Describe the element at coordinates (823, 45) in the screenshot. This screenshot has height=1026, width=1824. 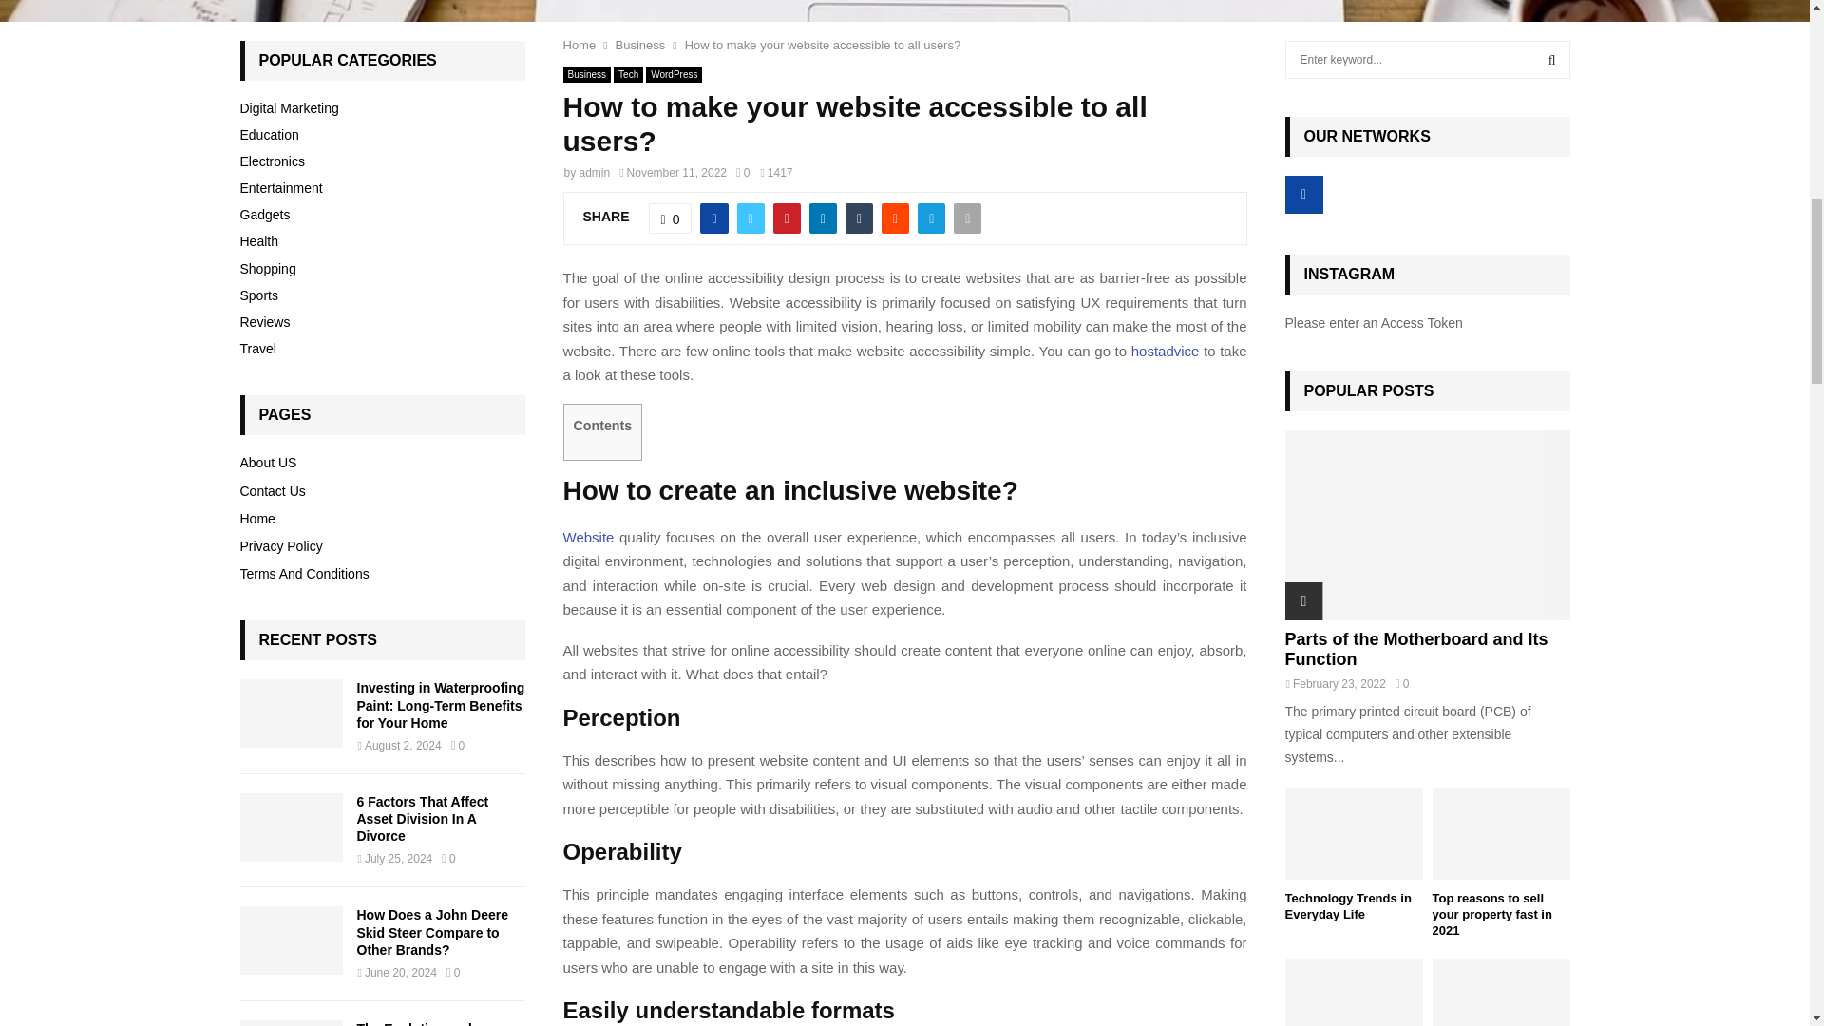
I see `How to make your website accessible to all users?` at that location.